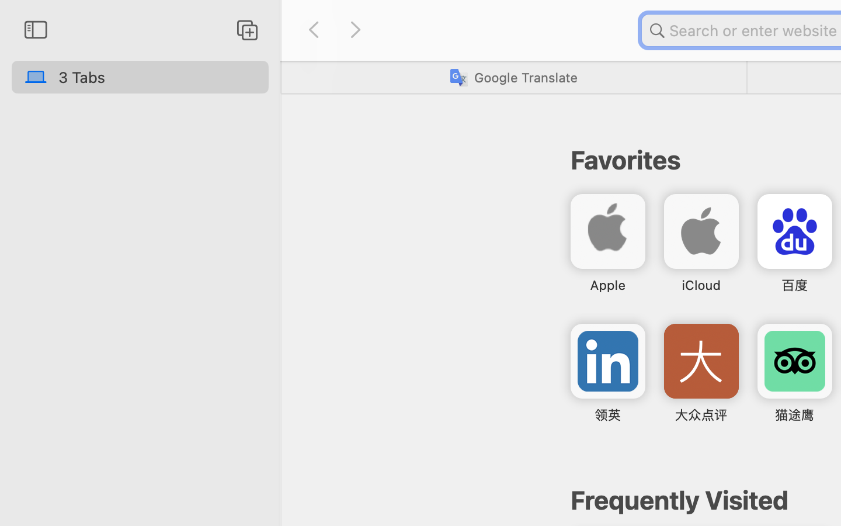 This screenshot has width=841, height=526. What do you see at coordinates (701, 415) in the screenshot?
I see `大众点评` at bounding box center [701, 415].